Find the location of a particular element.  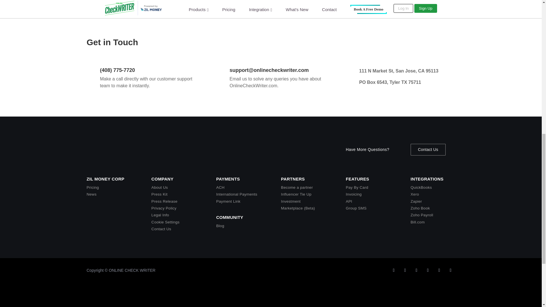

Follow on X is located at coordinates (393, 270).